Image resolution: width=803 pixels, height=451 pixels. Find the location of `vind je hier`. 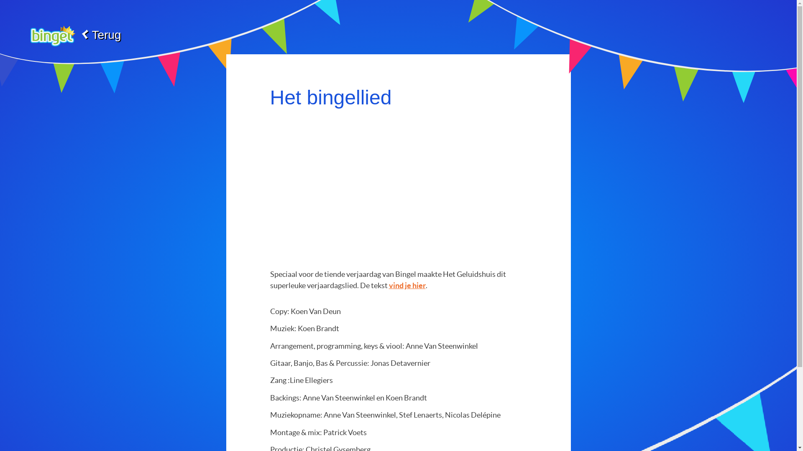

vind je hier is located at coordinates (407, 286).